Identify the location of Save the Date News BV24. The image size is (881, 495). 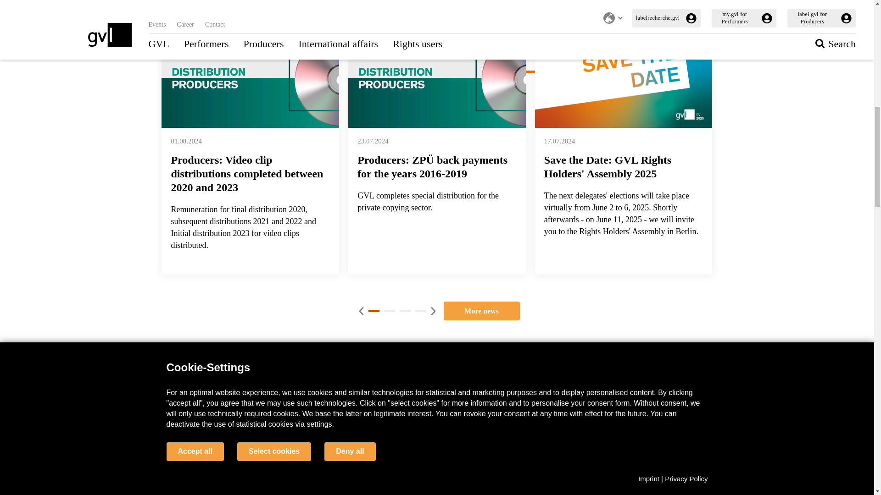
(624, 78).